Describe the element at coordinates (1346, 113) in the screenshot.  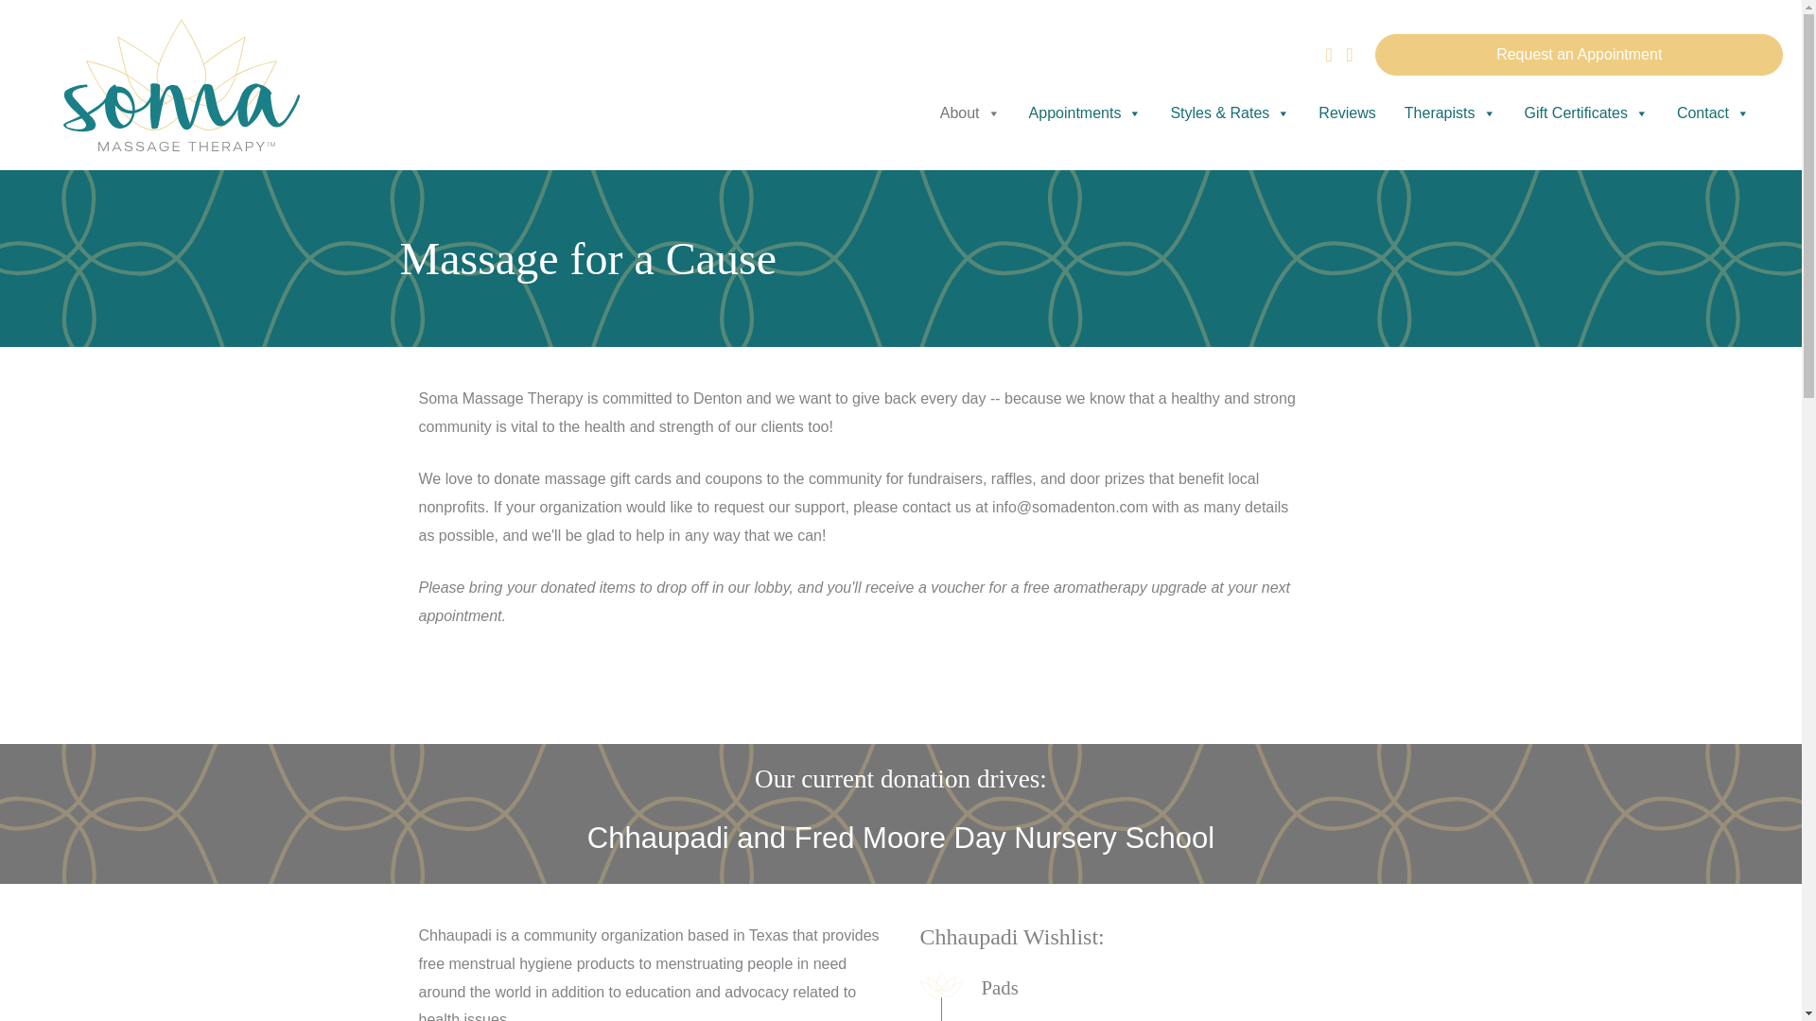
I see `Reviews` at that location.